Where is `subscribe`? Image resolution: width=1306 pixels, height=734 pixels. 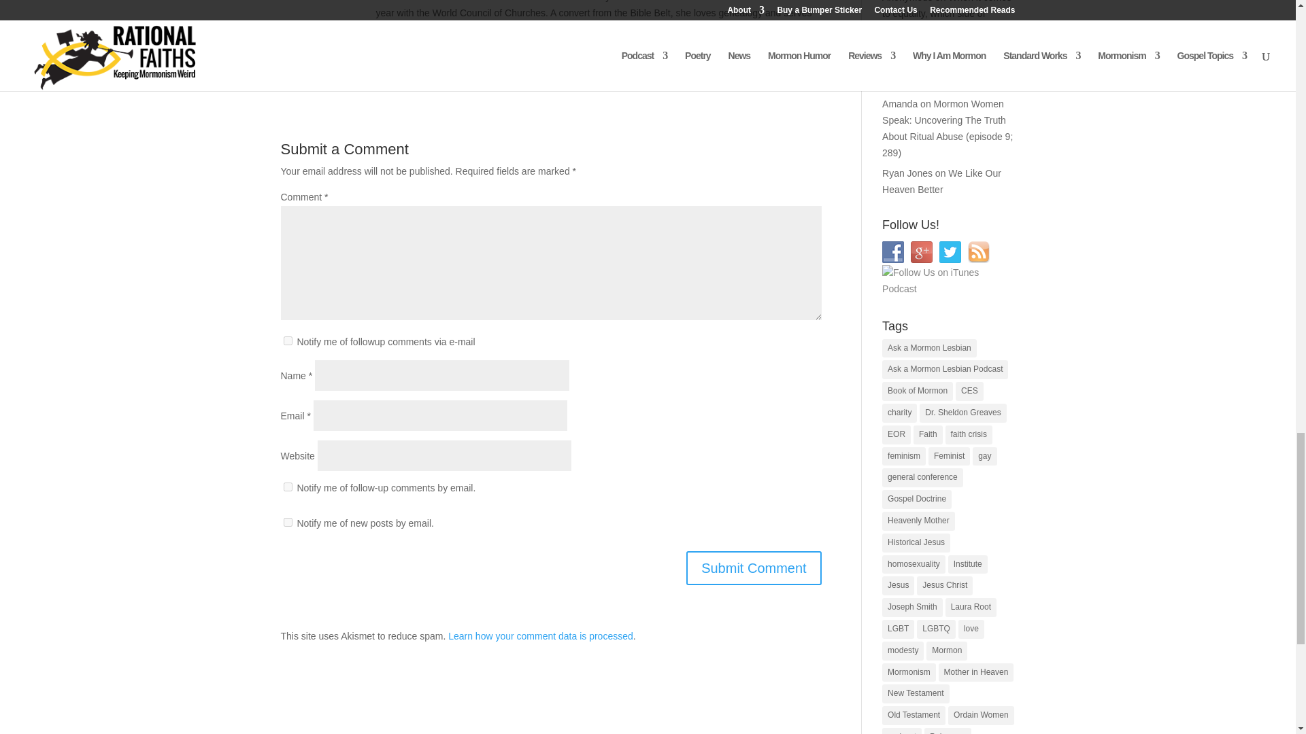
subscribe is located at coordinates (287, 340).